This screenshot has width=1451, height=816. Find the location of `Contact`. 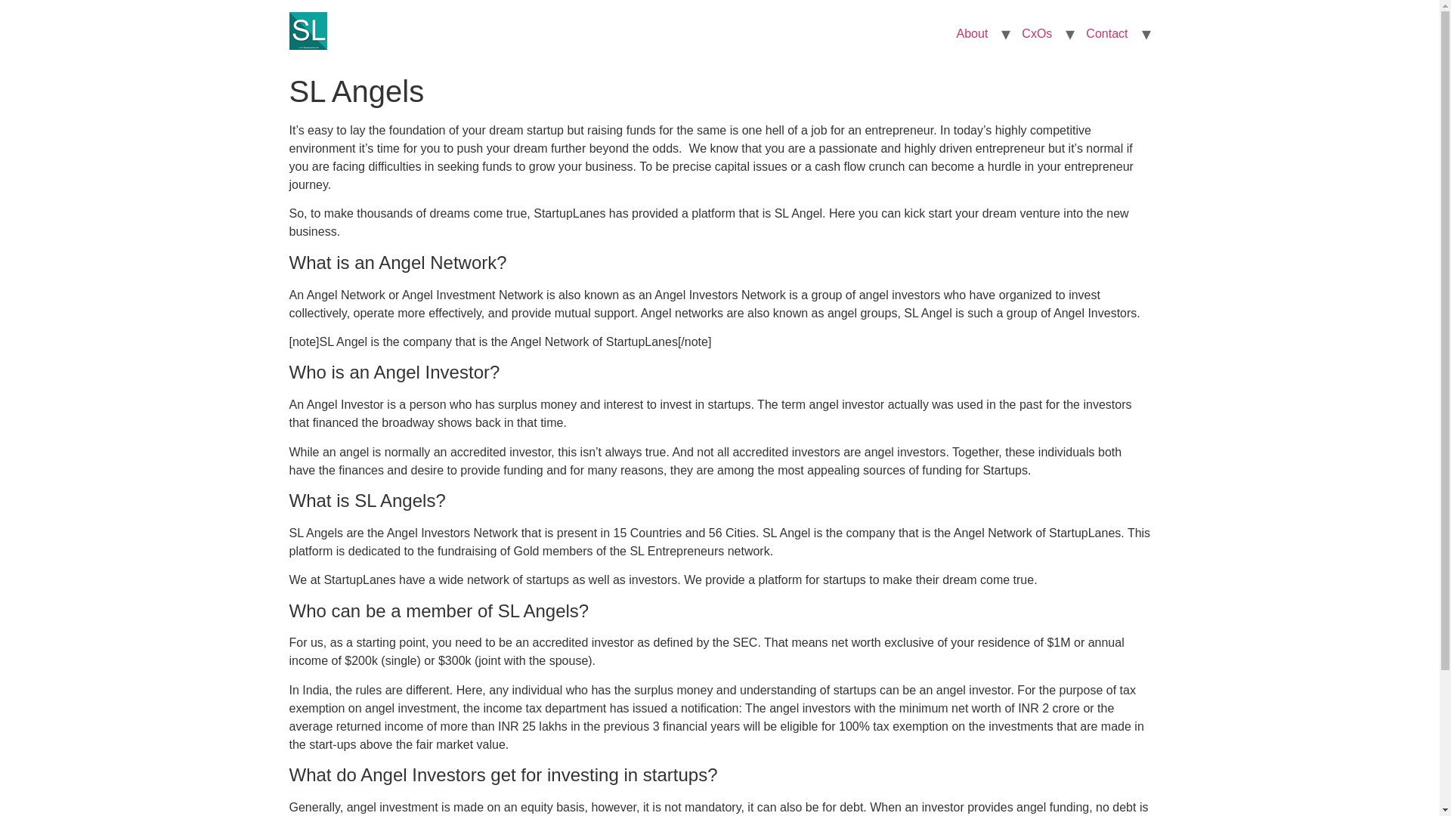

Contact is located at coordinates (1106, 32).